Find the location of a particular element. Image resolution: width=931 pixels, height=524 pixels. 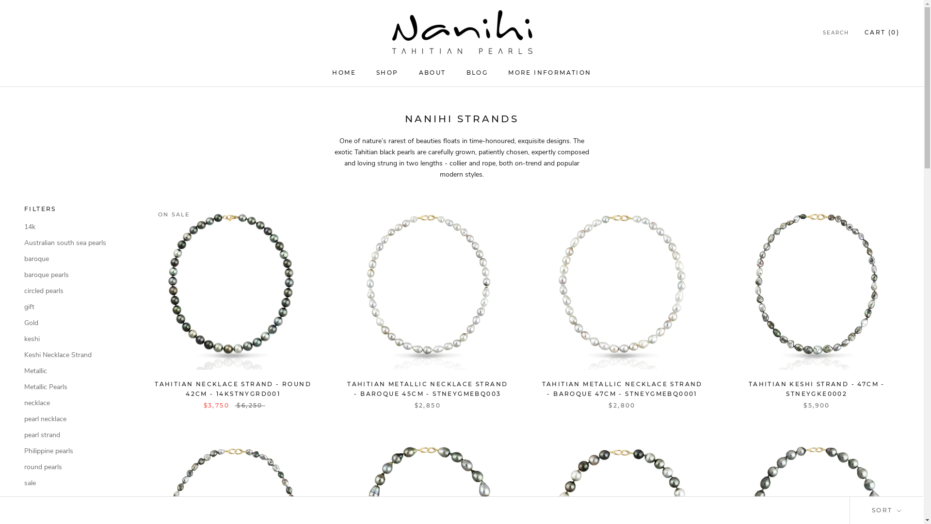

14k is located at coordinates (73, 227).